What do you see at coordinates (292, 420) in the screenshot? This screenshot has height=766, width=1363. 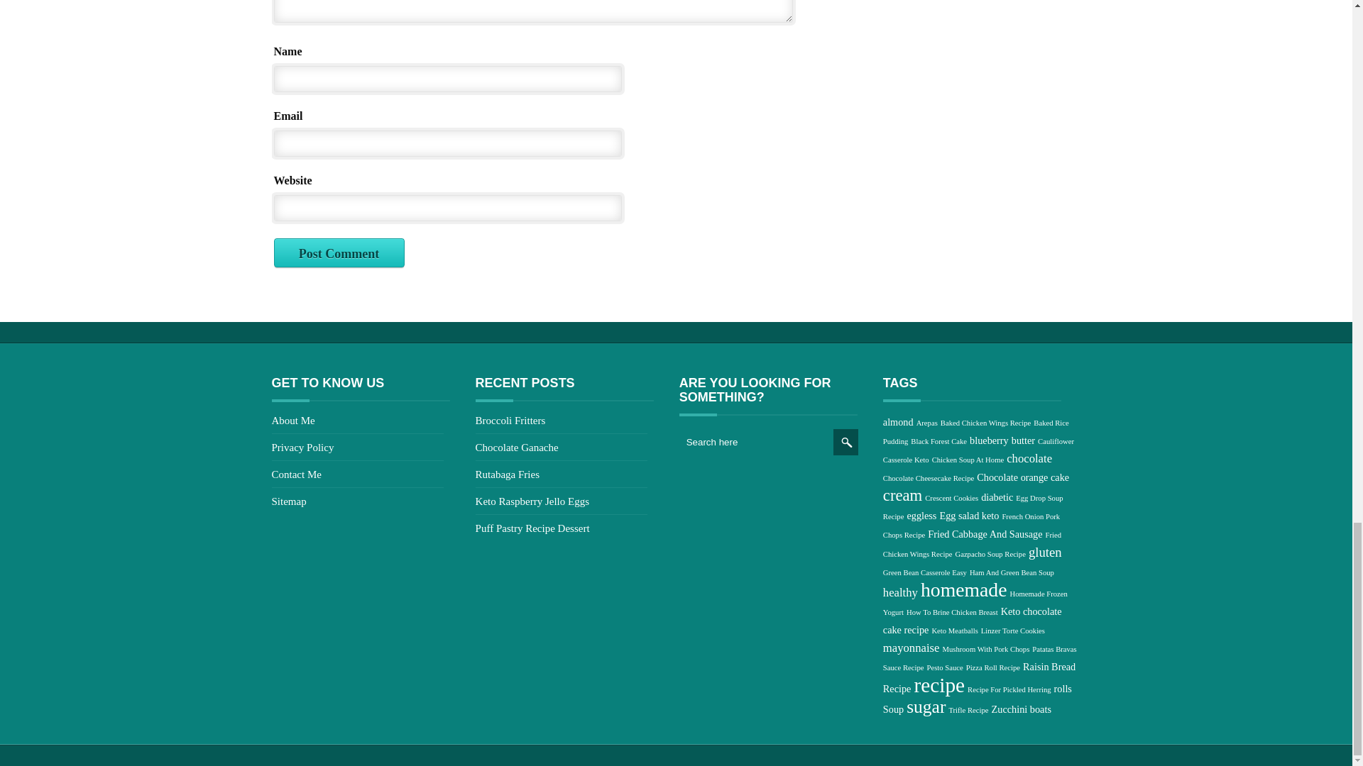 I see `About Me` at bounding box center [292, 420].